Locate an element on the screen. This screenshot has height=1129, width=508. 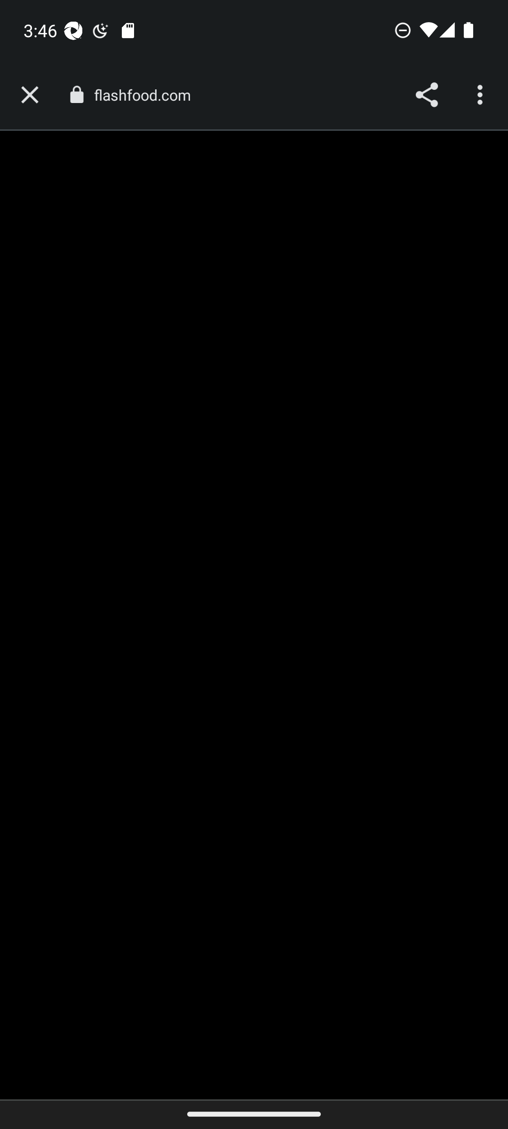
More options is located at coordinates (482, 95).